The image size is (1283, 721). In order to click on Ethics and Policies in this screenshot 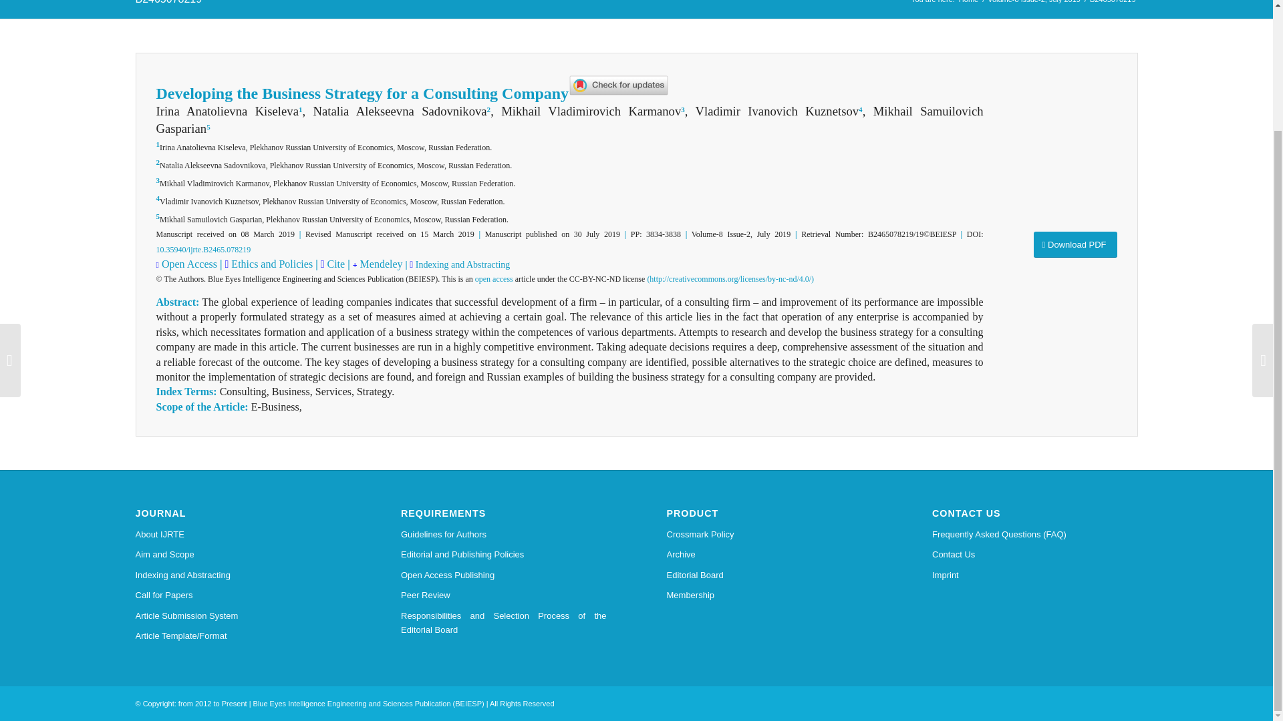, I will do `click(270, 263)`.